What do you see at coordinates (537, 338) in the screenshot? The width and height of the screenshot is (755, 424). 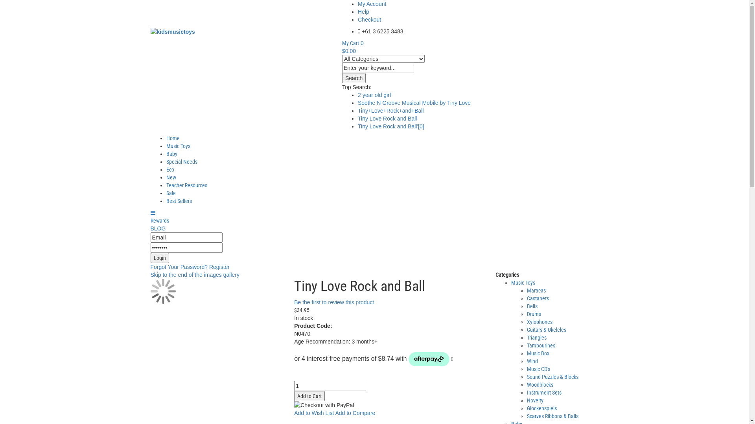 I see `Triangles` at bounding box center [537, 338].